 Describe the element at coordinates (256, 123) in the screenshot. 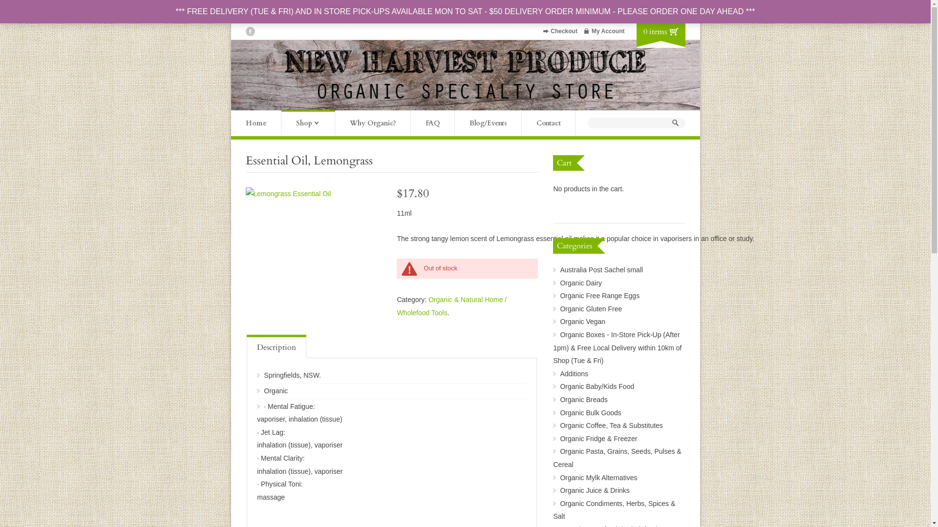

I see `Home` at that location.